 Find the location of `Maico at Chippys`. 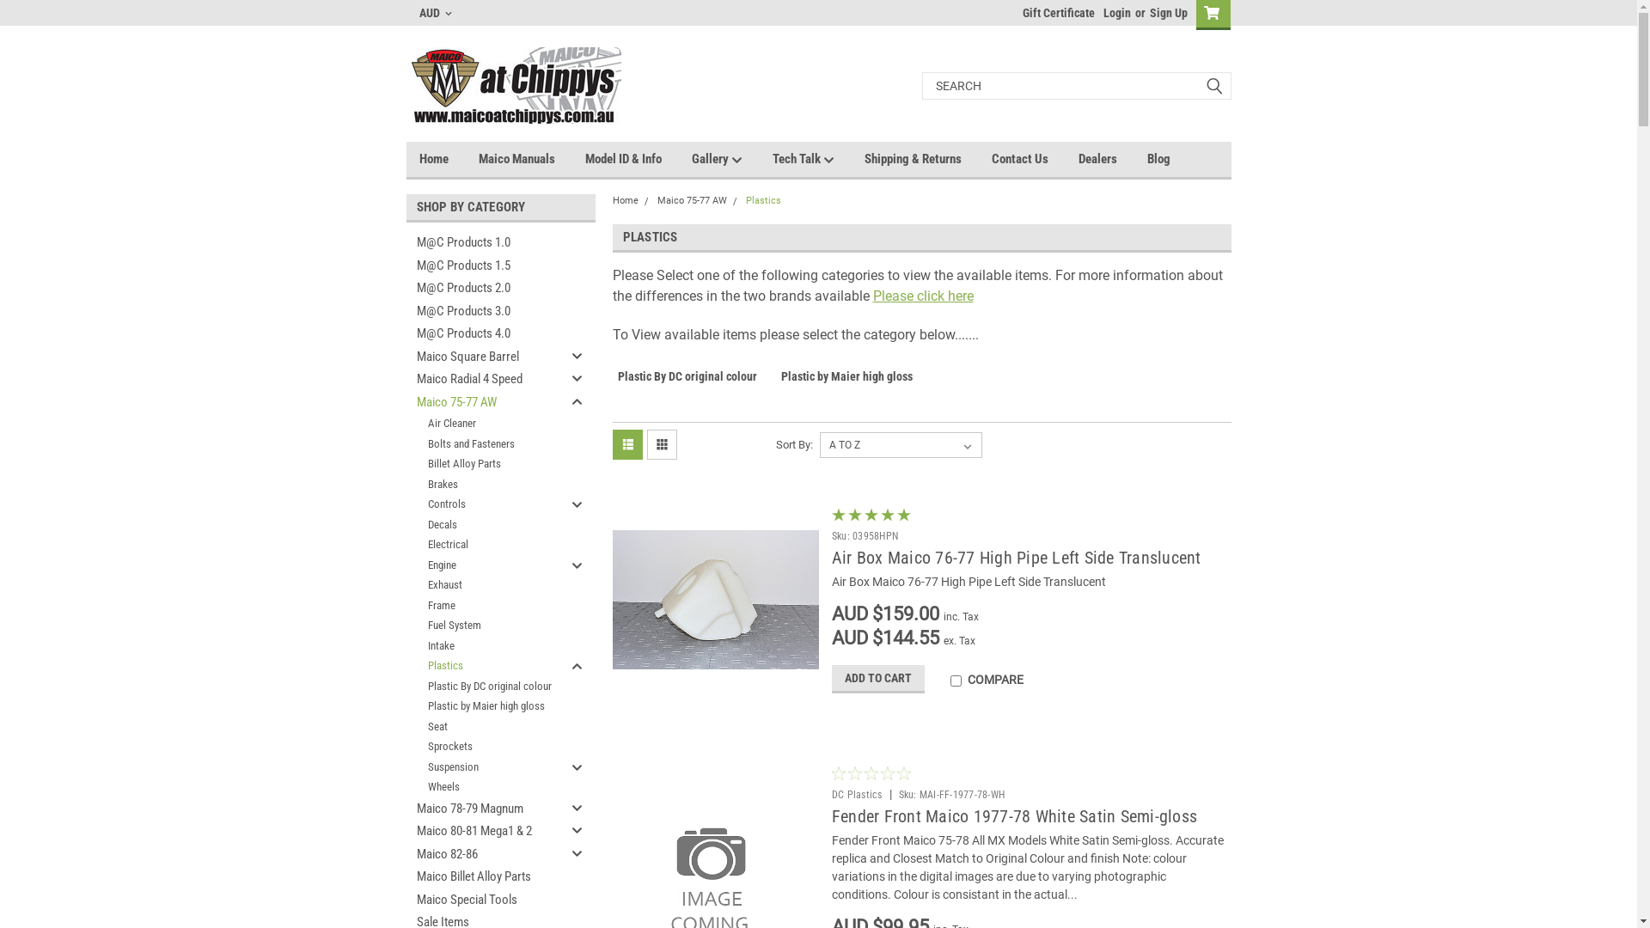

Maico at Chippys is located at coordinates (513, 86).